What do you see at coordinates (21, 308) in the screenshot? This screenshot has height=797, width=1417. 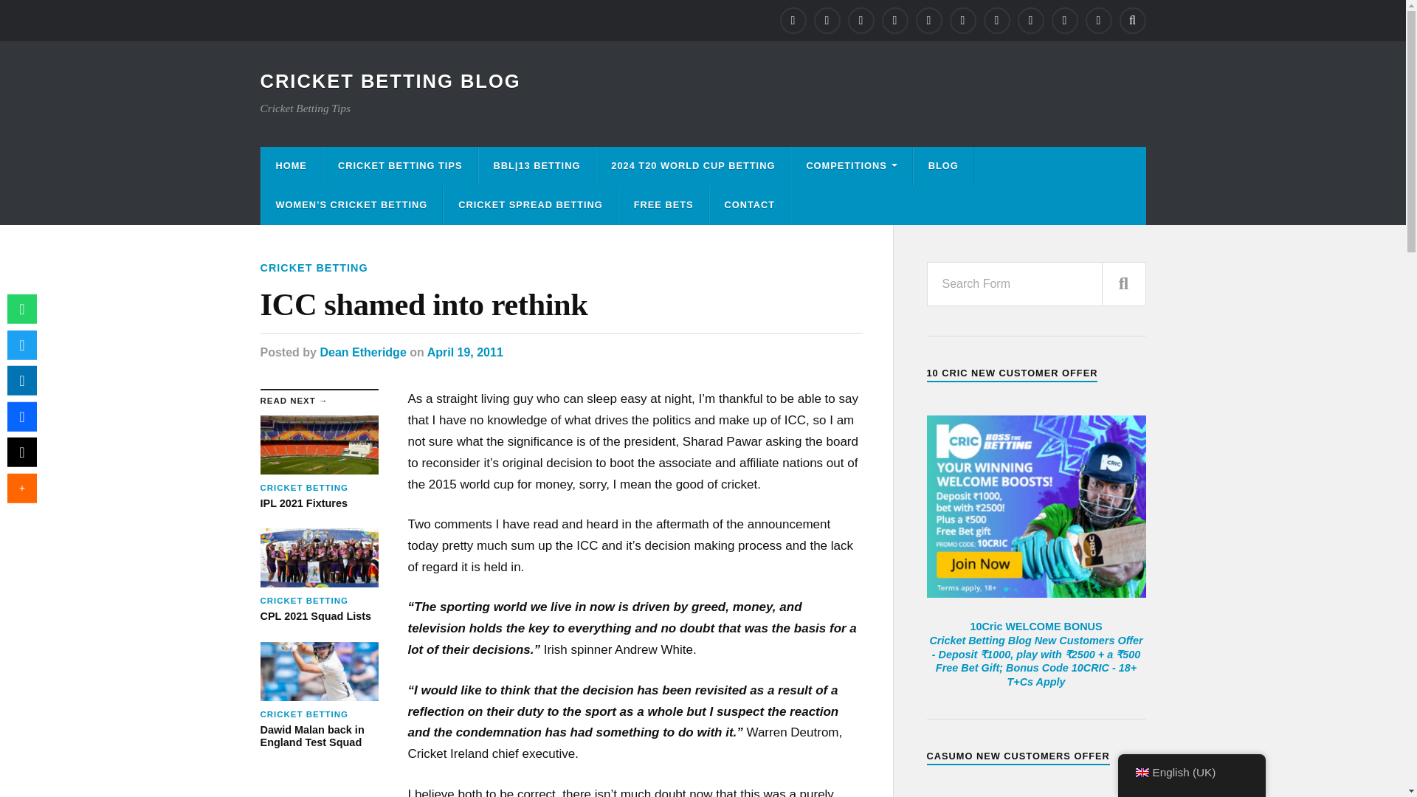 I see `WhatsApp` at bounding box center [21, 308].